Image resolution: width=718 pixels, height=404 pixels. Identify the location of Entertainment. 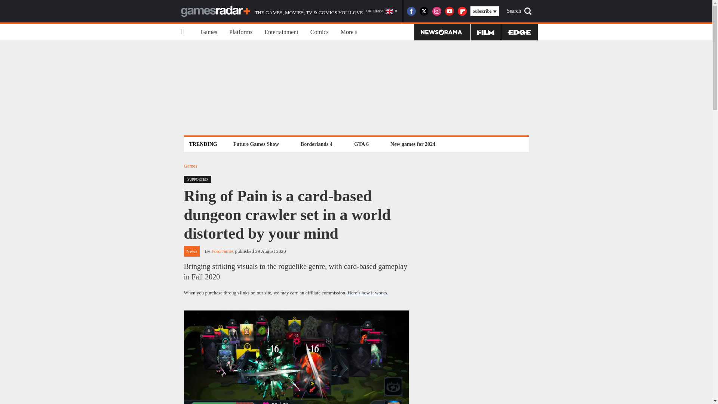
(281, 32).